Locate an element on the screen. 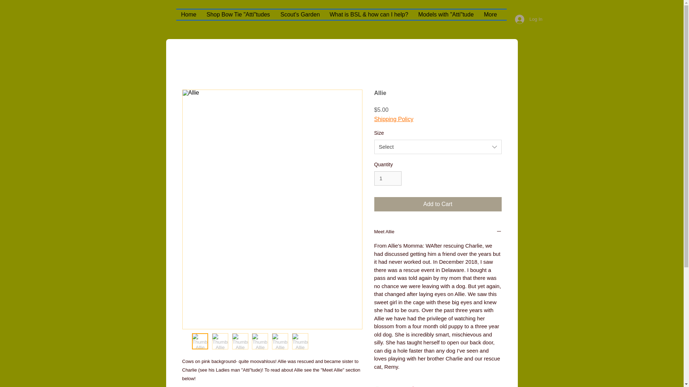 The width and height of the screenshot is (689, 387). Add to Cart is located at coordinates (438, 204).